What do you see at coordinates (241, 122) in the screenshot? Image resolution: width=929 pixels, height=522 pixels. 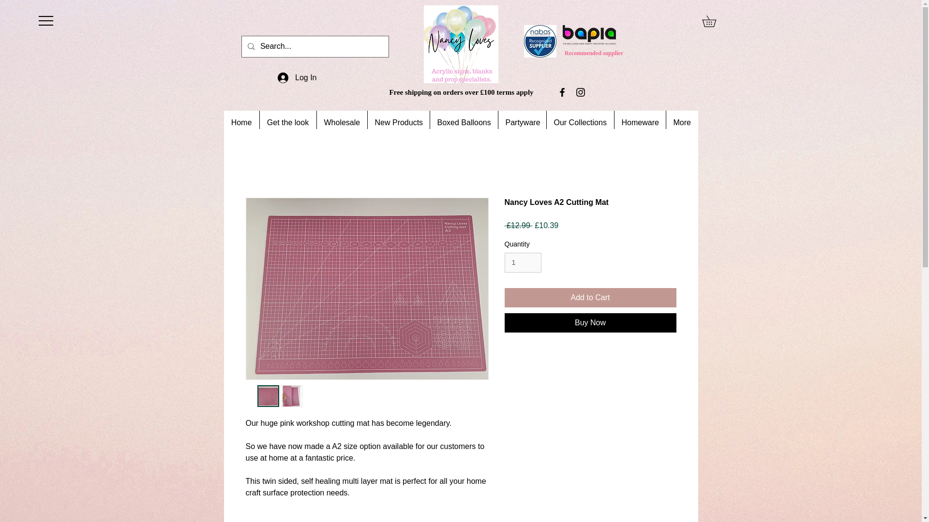 I see `Home` at bounding box center [241, 122].